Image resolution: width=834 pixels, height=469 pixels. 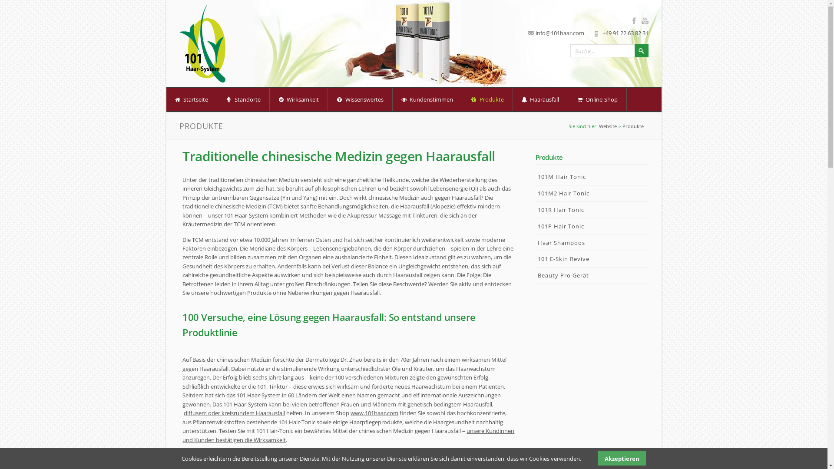 What do you see at coordinates (374, 413) in the screenshot?
I see `www.101haar.com` at bounding box center [374, 413].